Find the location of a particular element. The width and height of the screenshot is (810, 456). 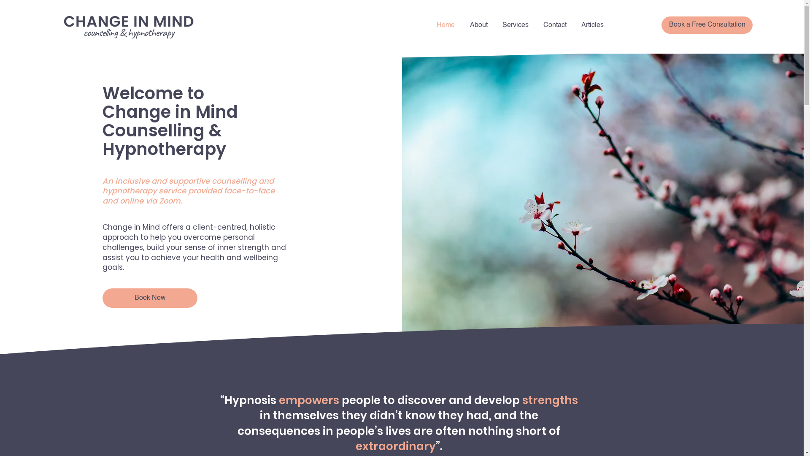

Book a Free Consultation is located at coordinates (707, 25).